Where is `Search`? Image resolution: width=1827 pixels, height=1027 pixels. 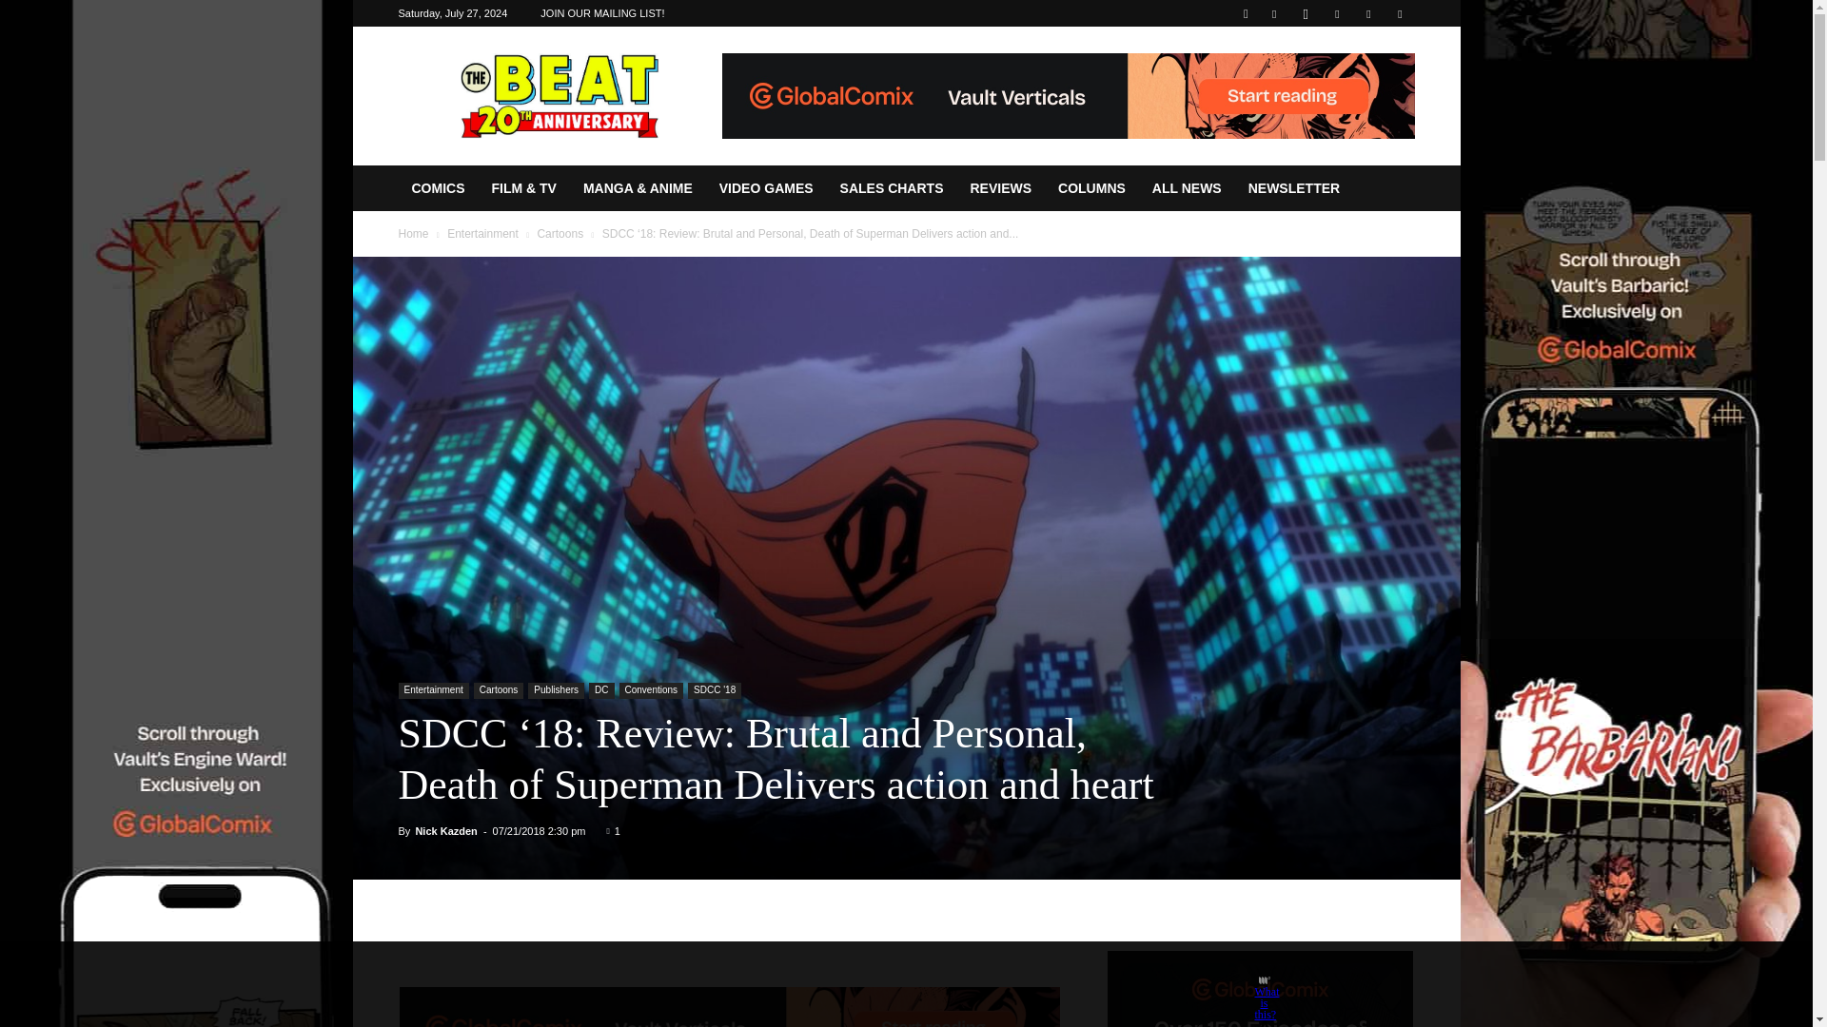
Search is located at coordinates (1361, 81).